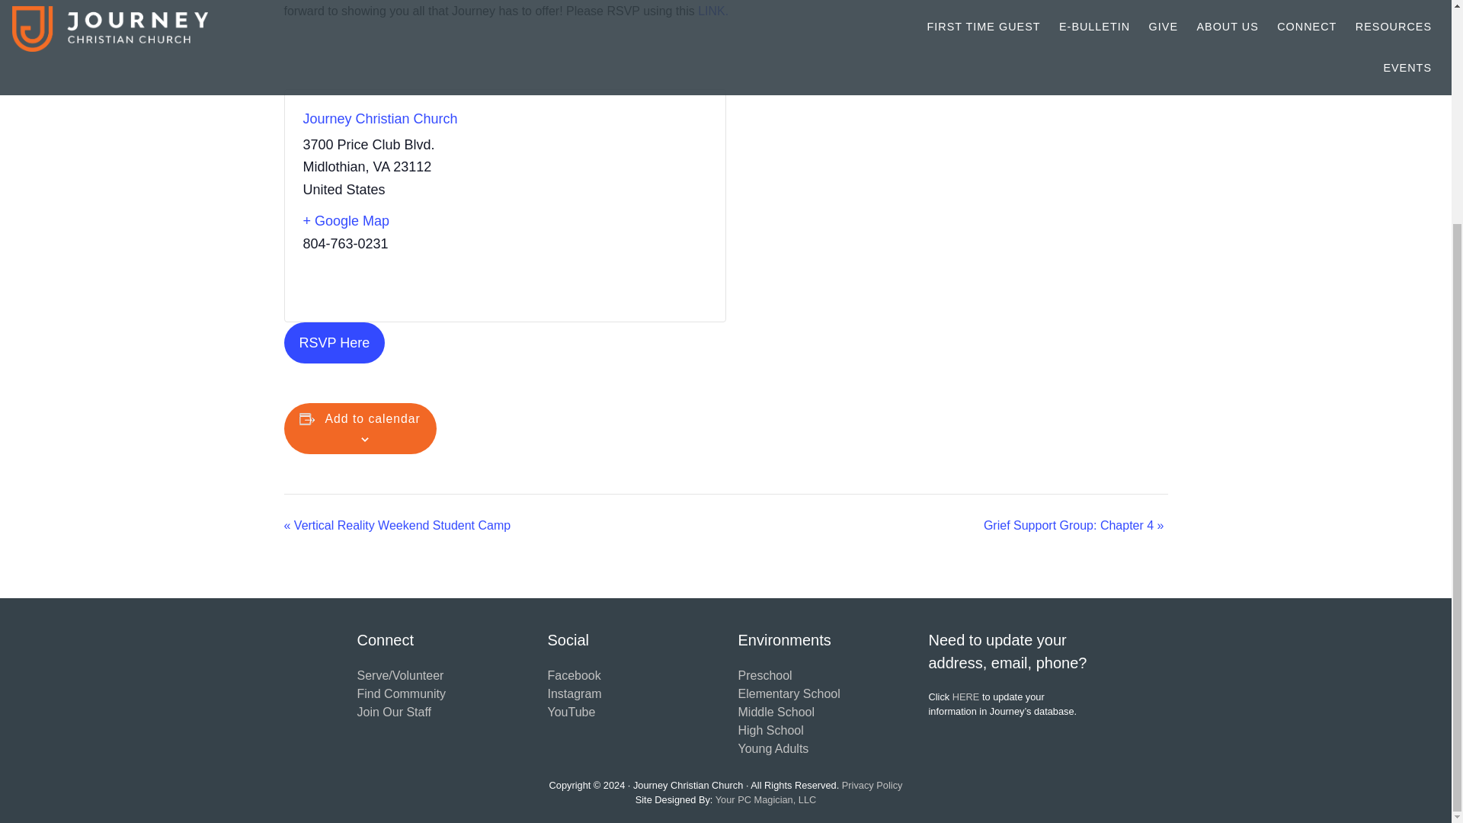 The image size is (1463, 823). I want to click on RSVP Here, so click(334, 343).